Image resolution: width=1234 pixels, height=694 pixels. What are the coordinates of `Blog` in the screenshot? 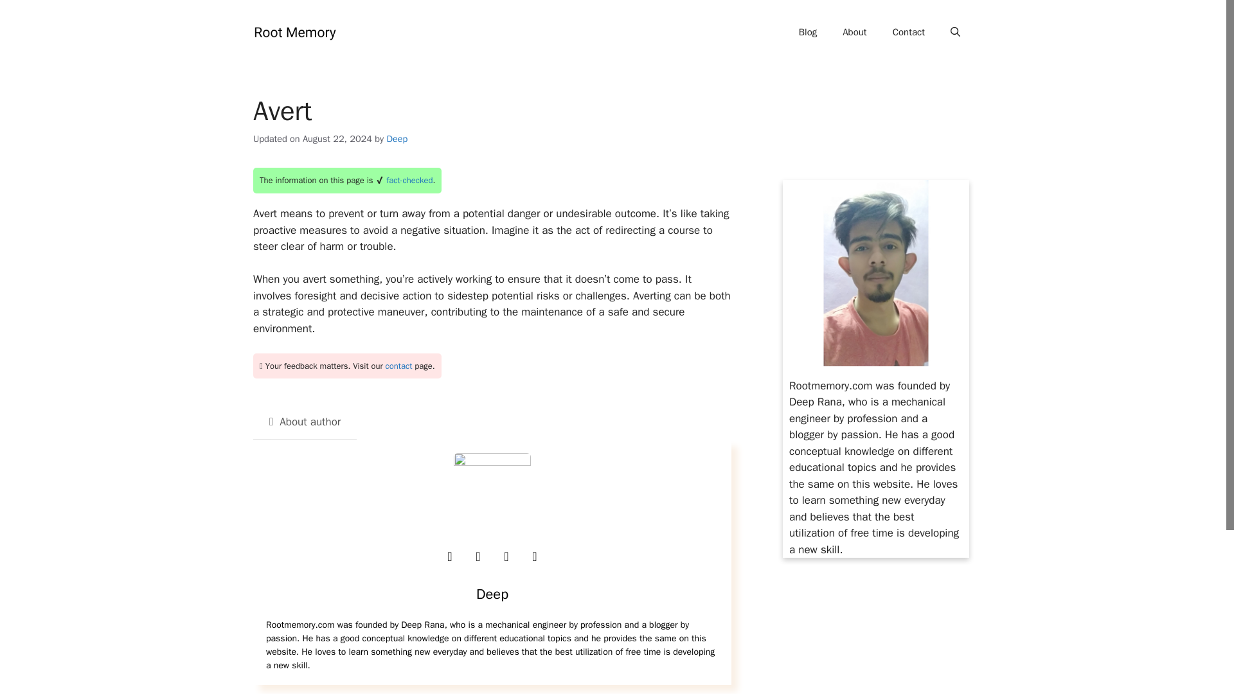 It's located at (807, 32).